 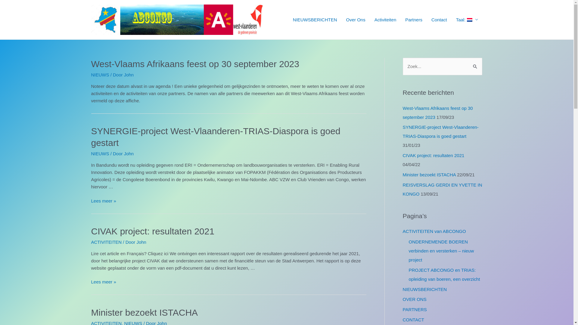 I want to click on Activiteiten, so click(x=385, y=20).